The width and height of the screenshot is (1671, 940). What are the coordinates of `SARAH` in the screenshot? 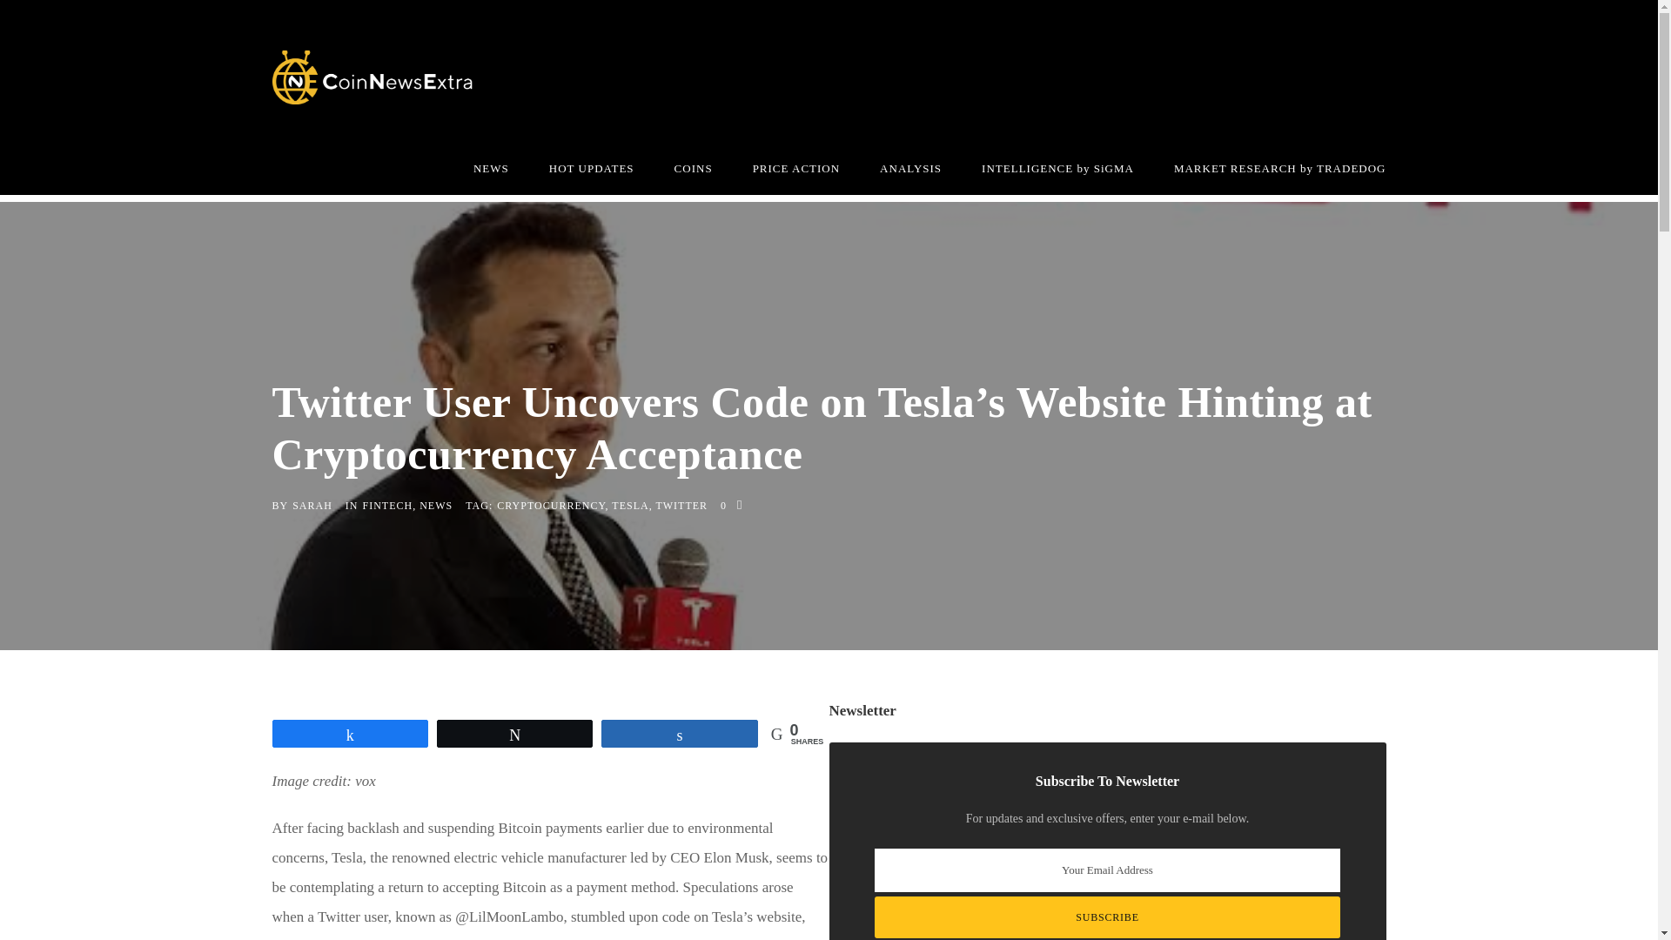 It's located at (312, 505).